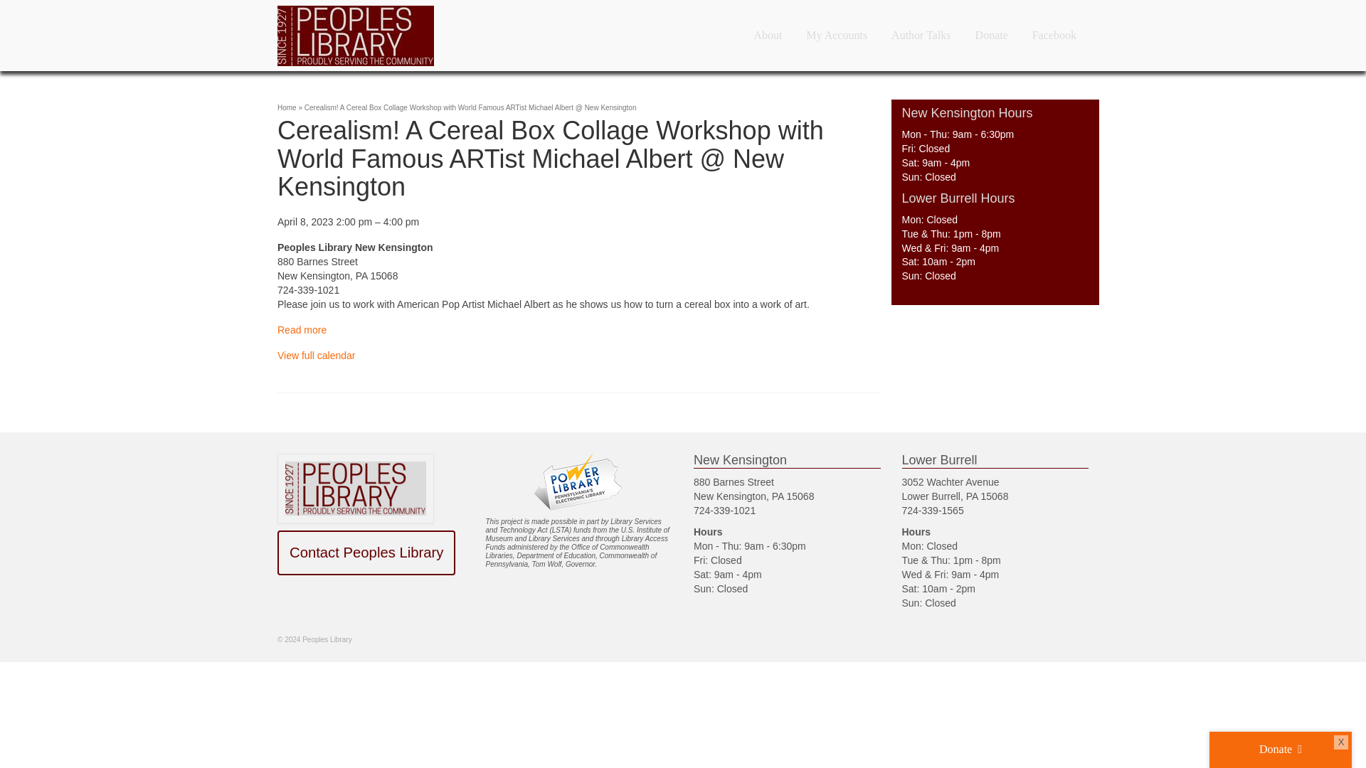  Describe the element at coordinates (286, 107) in the screenshot. I see `Home` at that location.